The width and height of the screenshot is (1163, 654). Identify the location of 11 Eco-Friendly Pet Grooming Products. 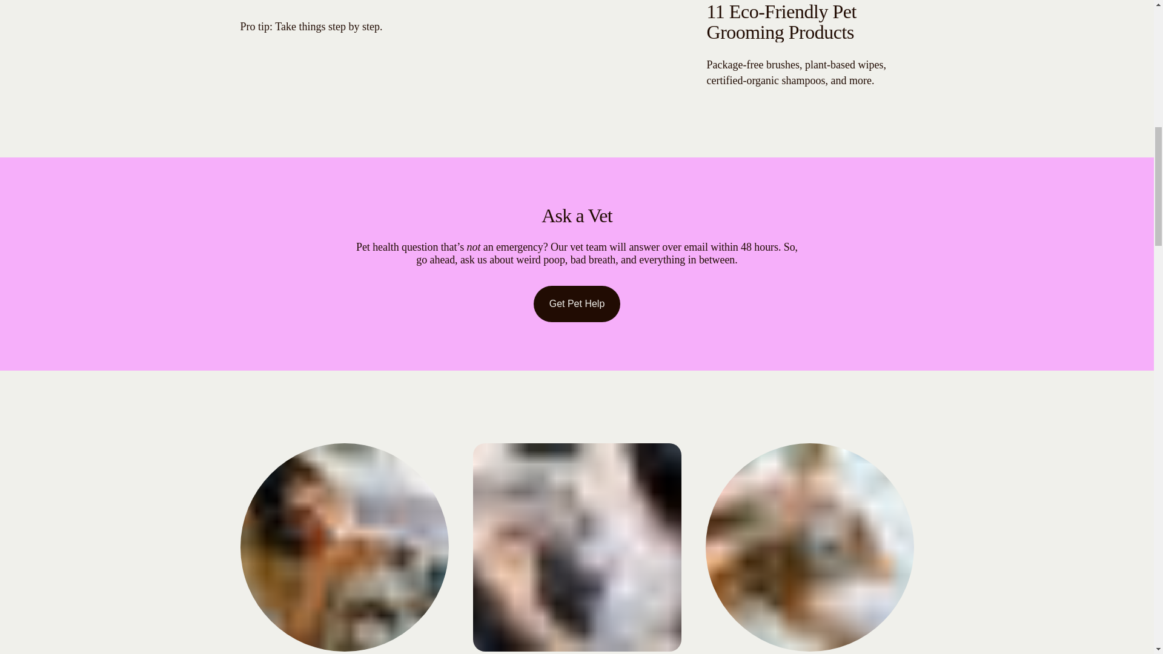
(781, 22).